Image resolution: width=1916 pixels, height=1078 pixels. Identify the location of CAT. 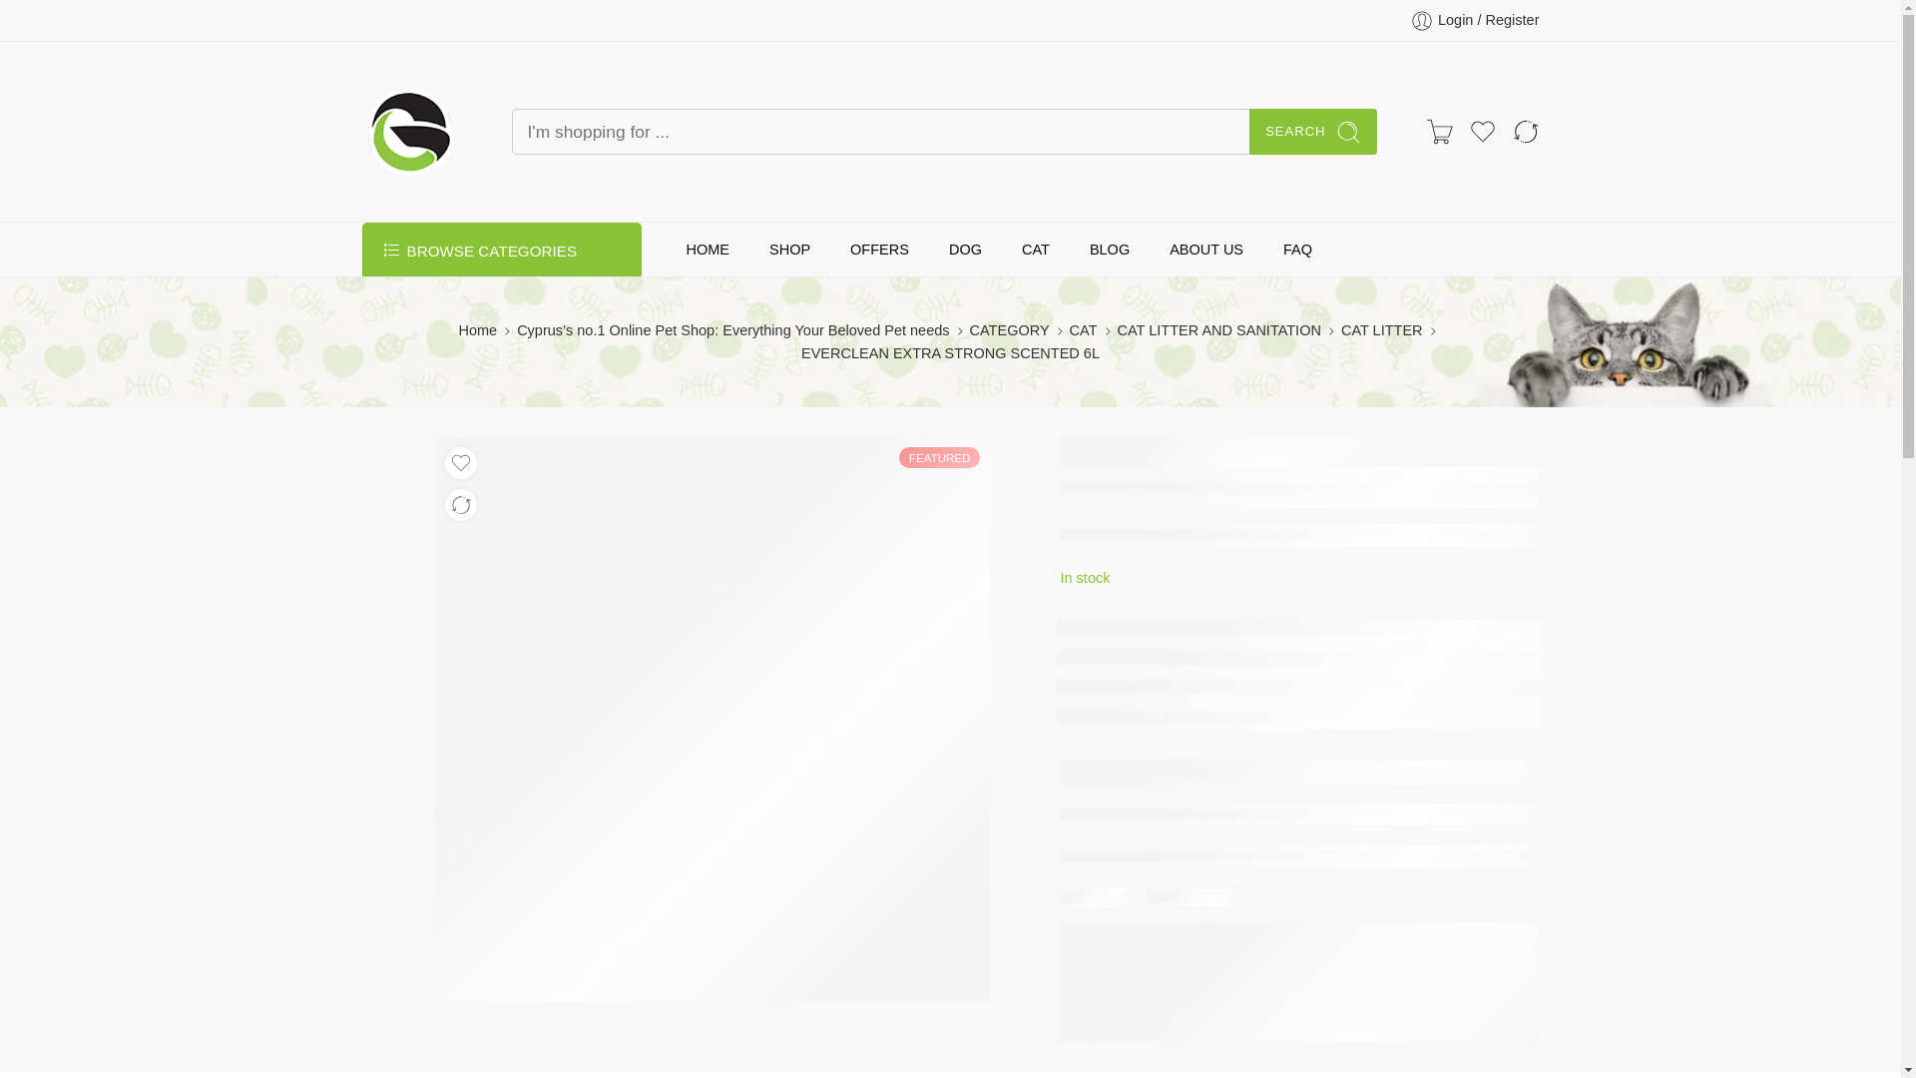
(1084, 330).